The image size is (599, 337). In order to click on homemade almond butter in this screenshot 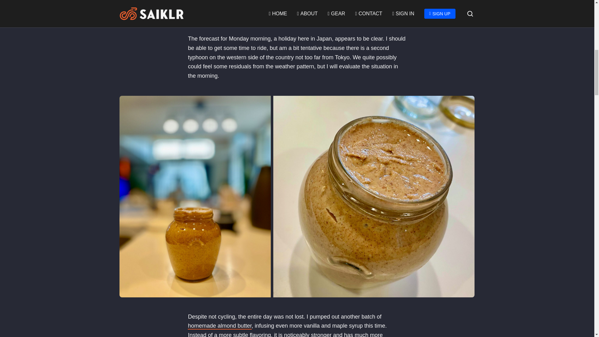, I will do `click(220, 326)`.